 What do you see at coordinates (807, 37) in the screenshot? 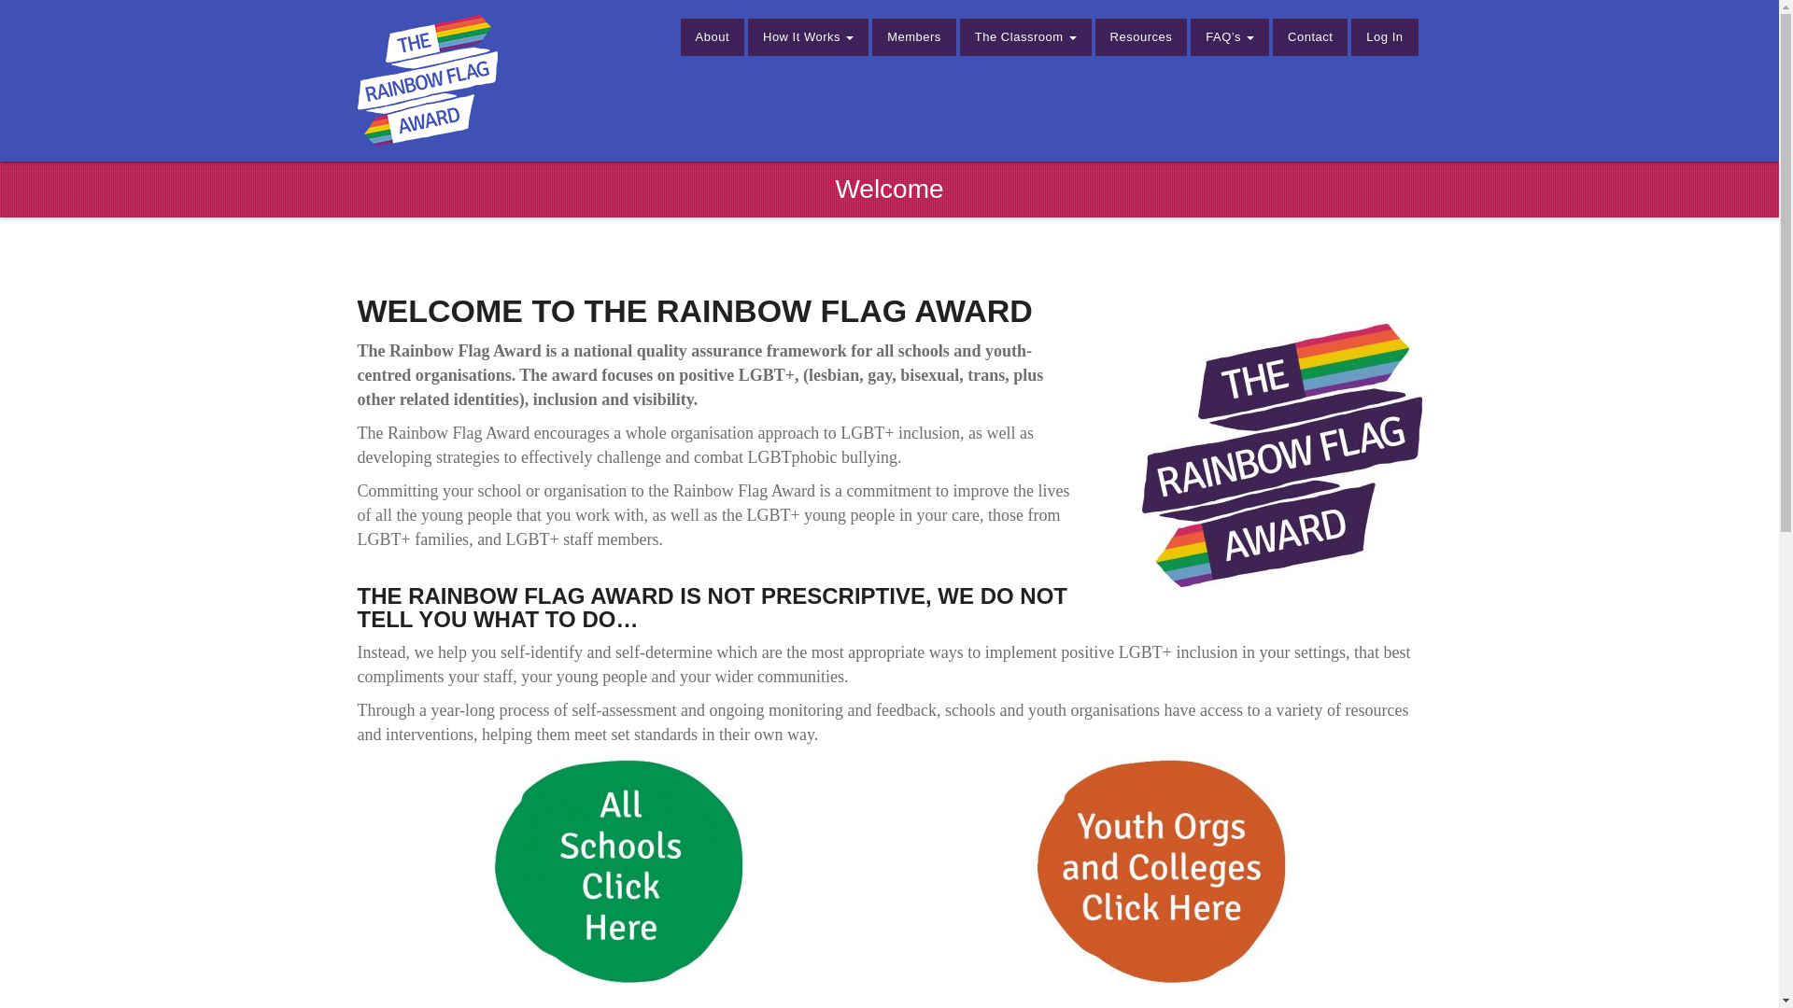
I see `How It Works` at bounding box center [807, 37].